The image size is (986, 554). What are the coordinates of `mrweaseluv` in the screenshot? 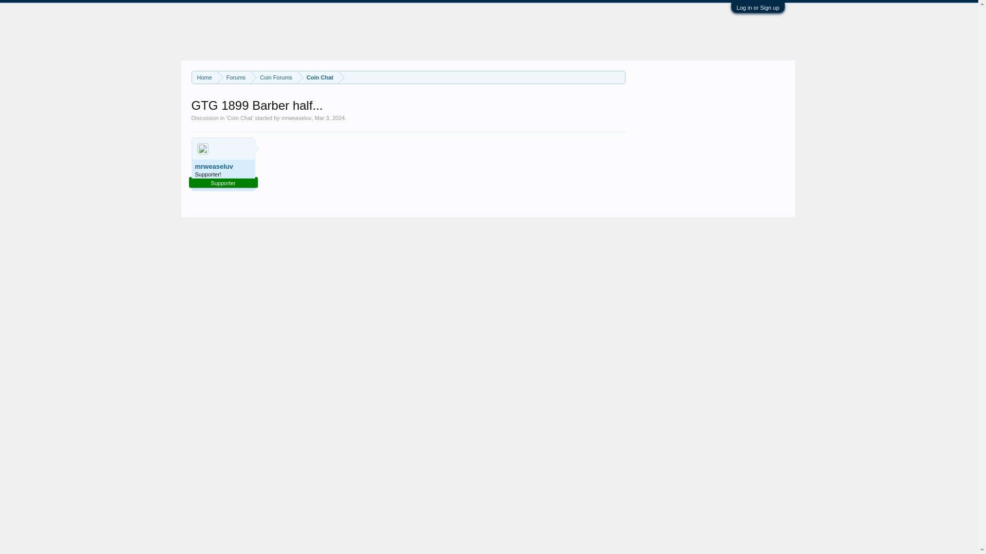 It's located at (296, 118).